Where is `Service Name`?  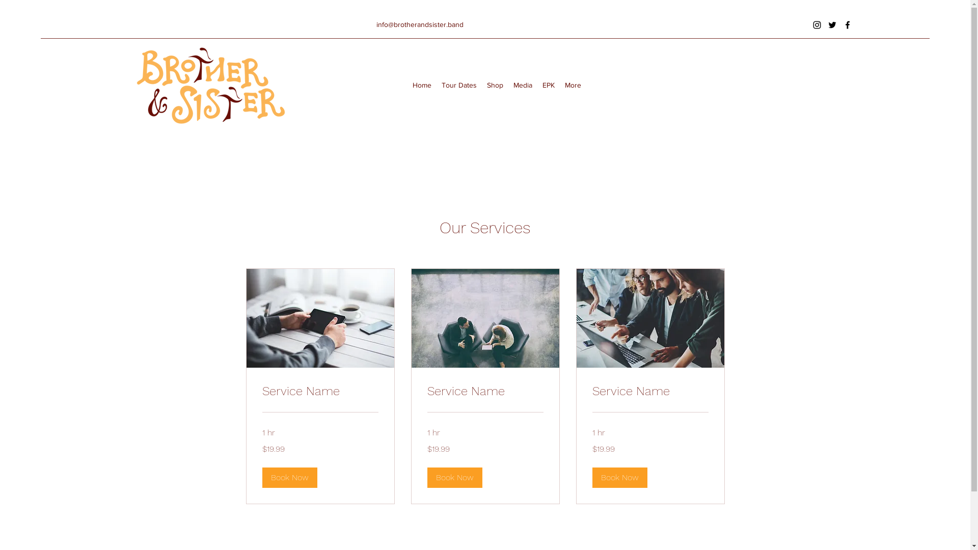 Service Name is located at coordinates (320, 392).